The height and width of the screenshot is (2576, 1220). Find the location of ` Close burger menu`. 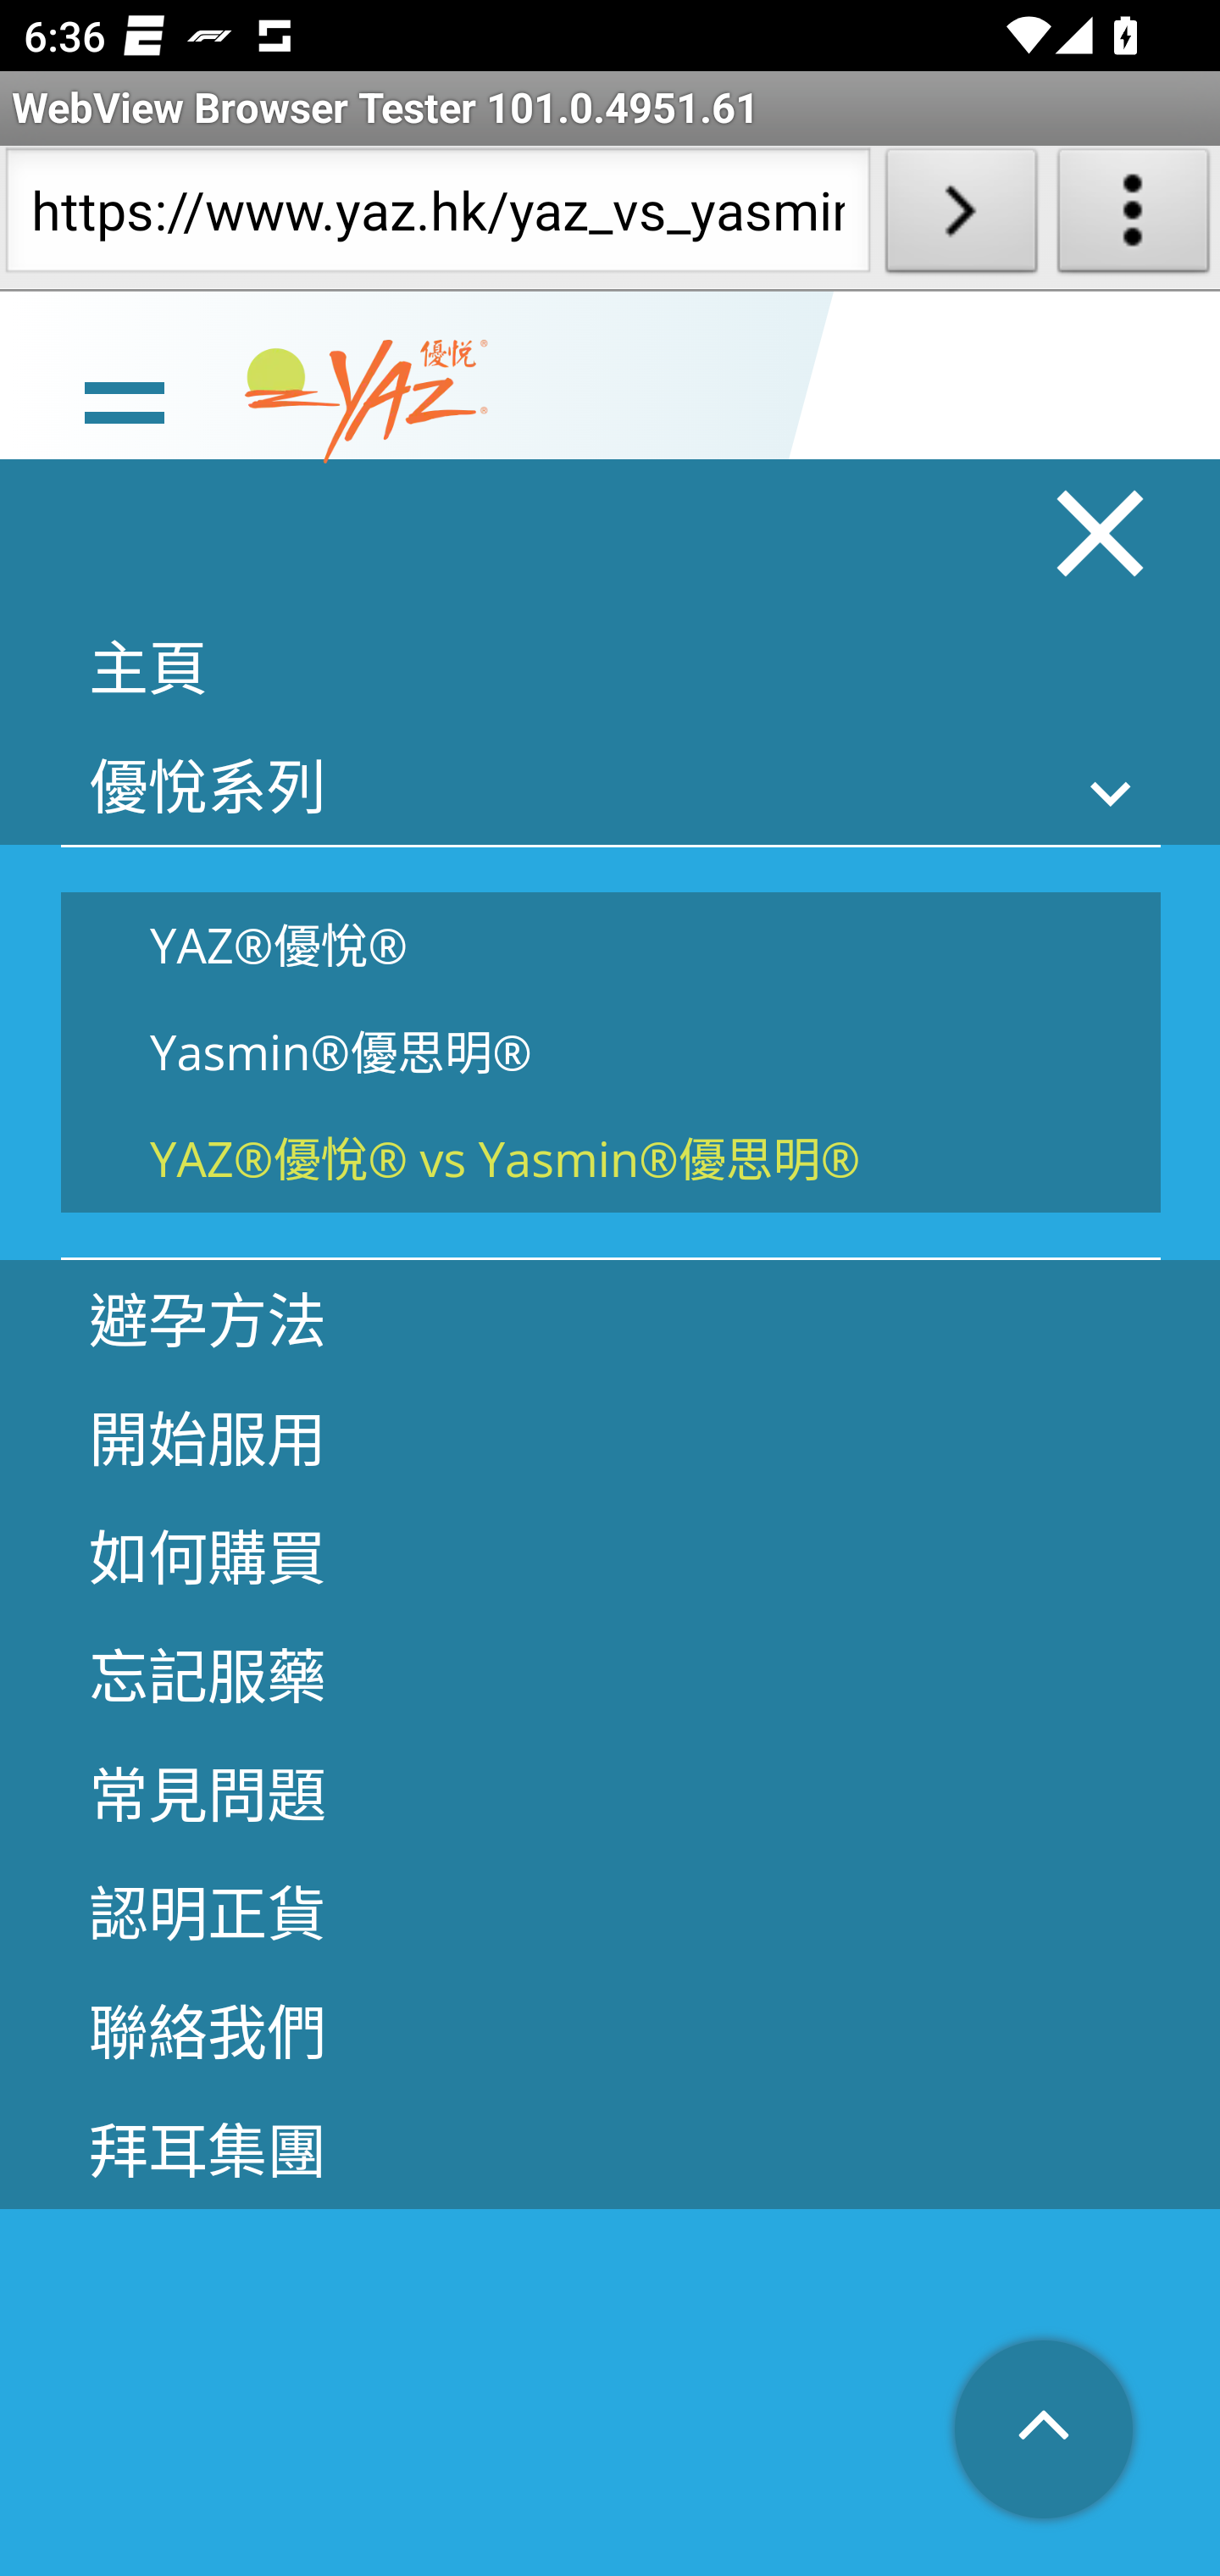

 Close burger menu is located at coordinates (1101, 533).